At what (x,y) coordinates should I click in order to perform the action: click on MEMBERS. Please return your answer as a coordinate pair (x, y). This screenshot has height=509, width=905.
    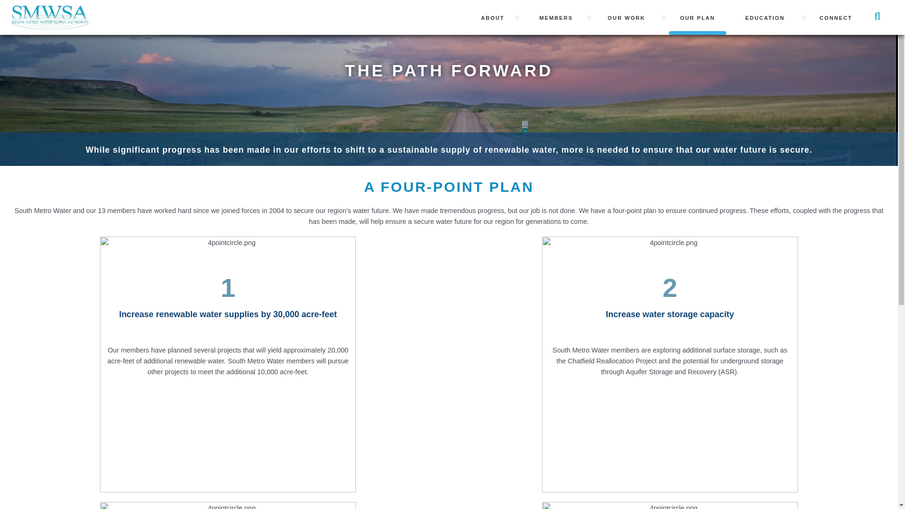
    Looking at the image, I should click on (558, 17).